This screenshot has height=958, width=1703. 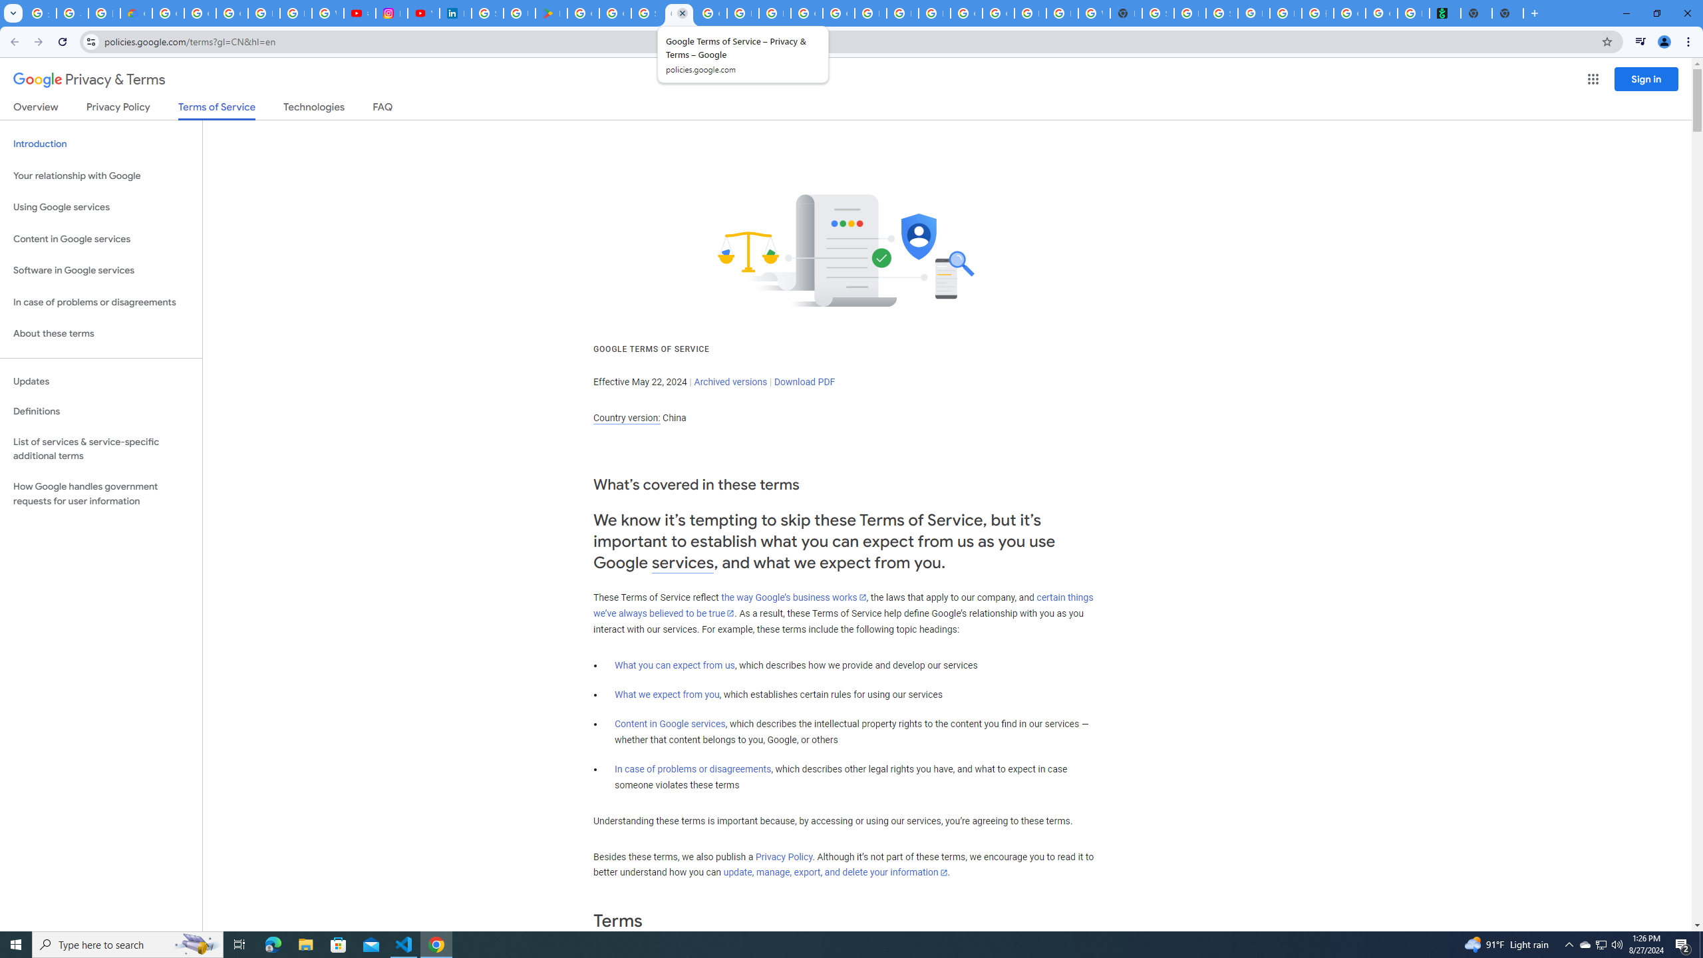 What do you see at coordinates (742, 13) in the screenshot?
I see `How do I create a new Google Account? - Google Account Help` at bounding box center [742, 13].